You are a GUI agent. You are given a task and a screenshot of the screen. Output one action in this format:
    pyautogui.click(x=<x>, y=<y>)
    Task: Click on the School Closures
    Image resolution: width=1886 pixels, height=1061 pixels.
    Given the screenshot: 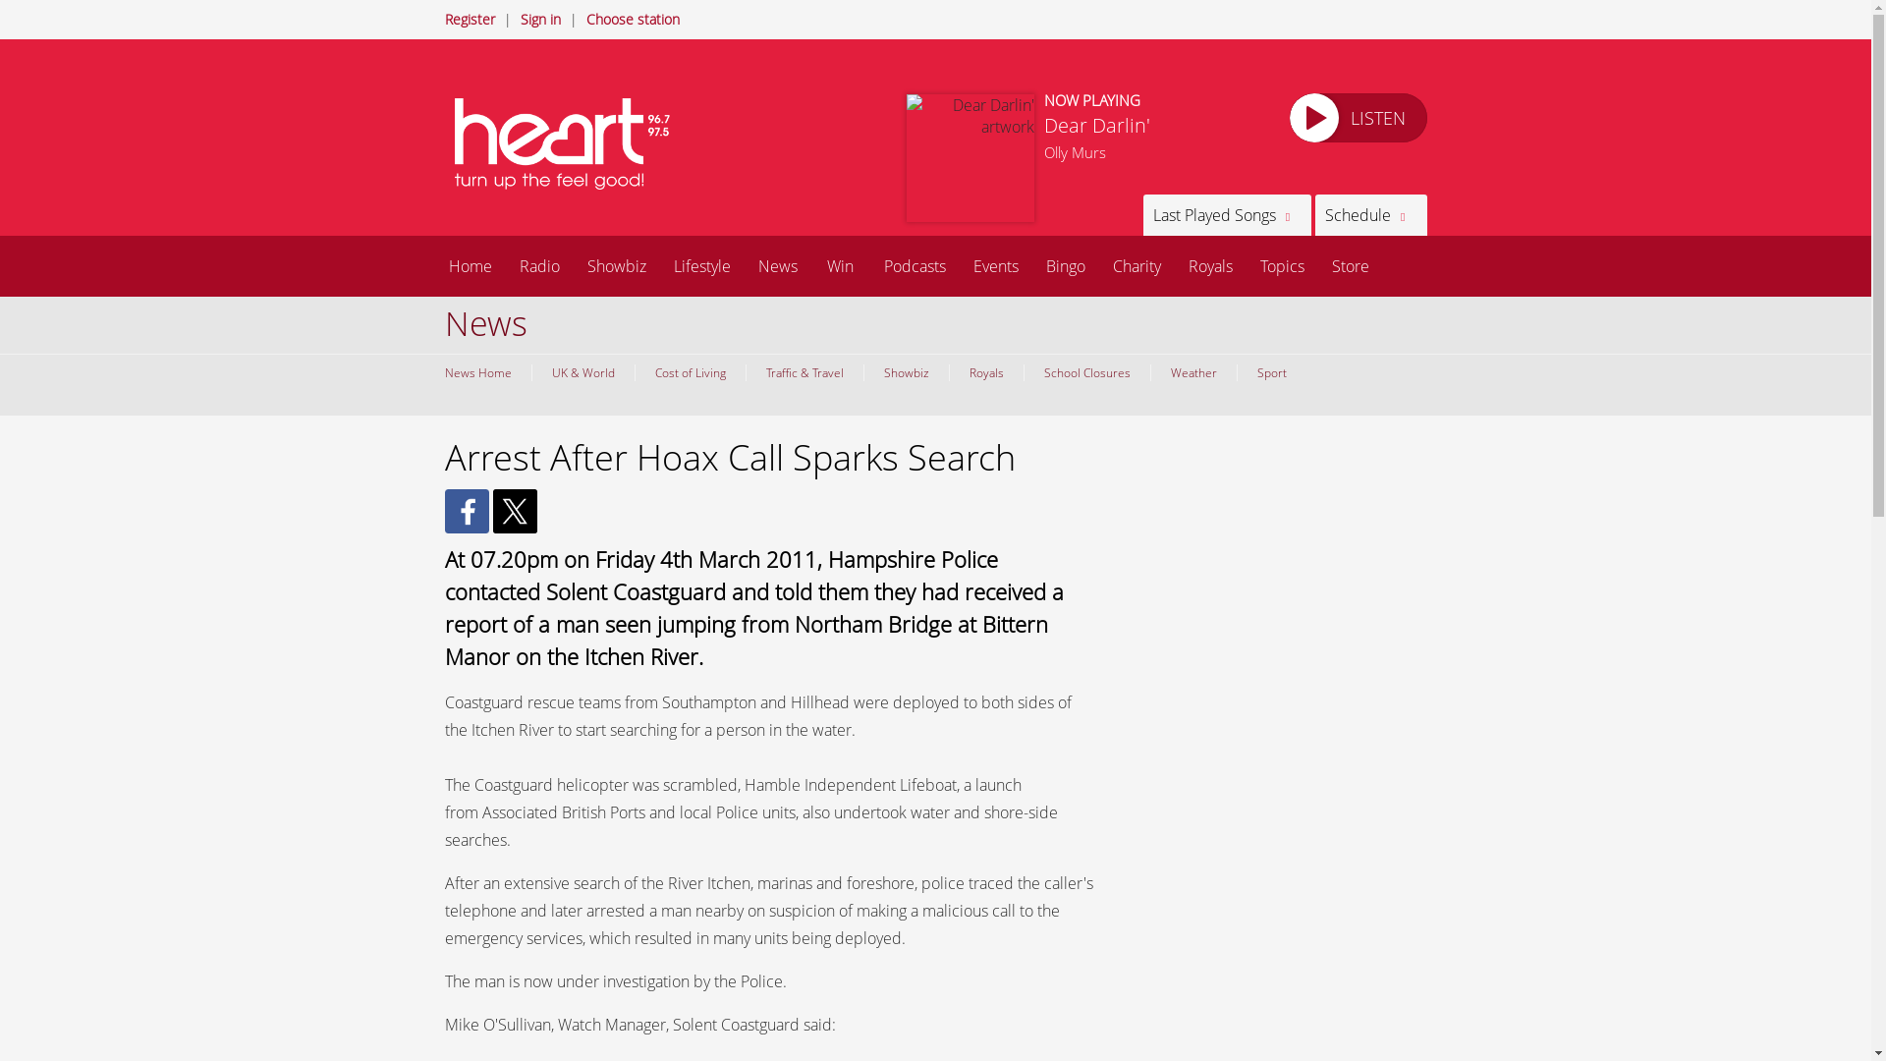 What is the action you would take?
    pyautogui.click(x=1086, y=372)
    